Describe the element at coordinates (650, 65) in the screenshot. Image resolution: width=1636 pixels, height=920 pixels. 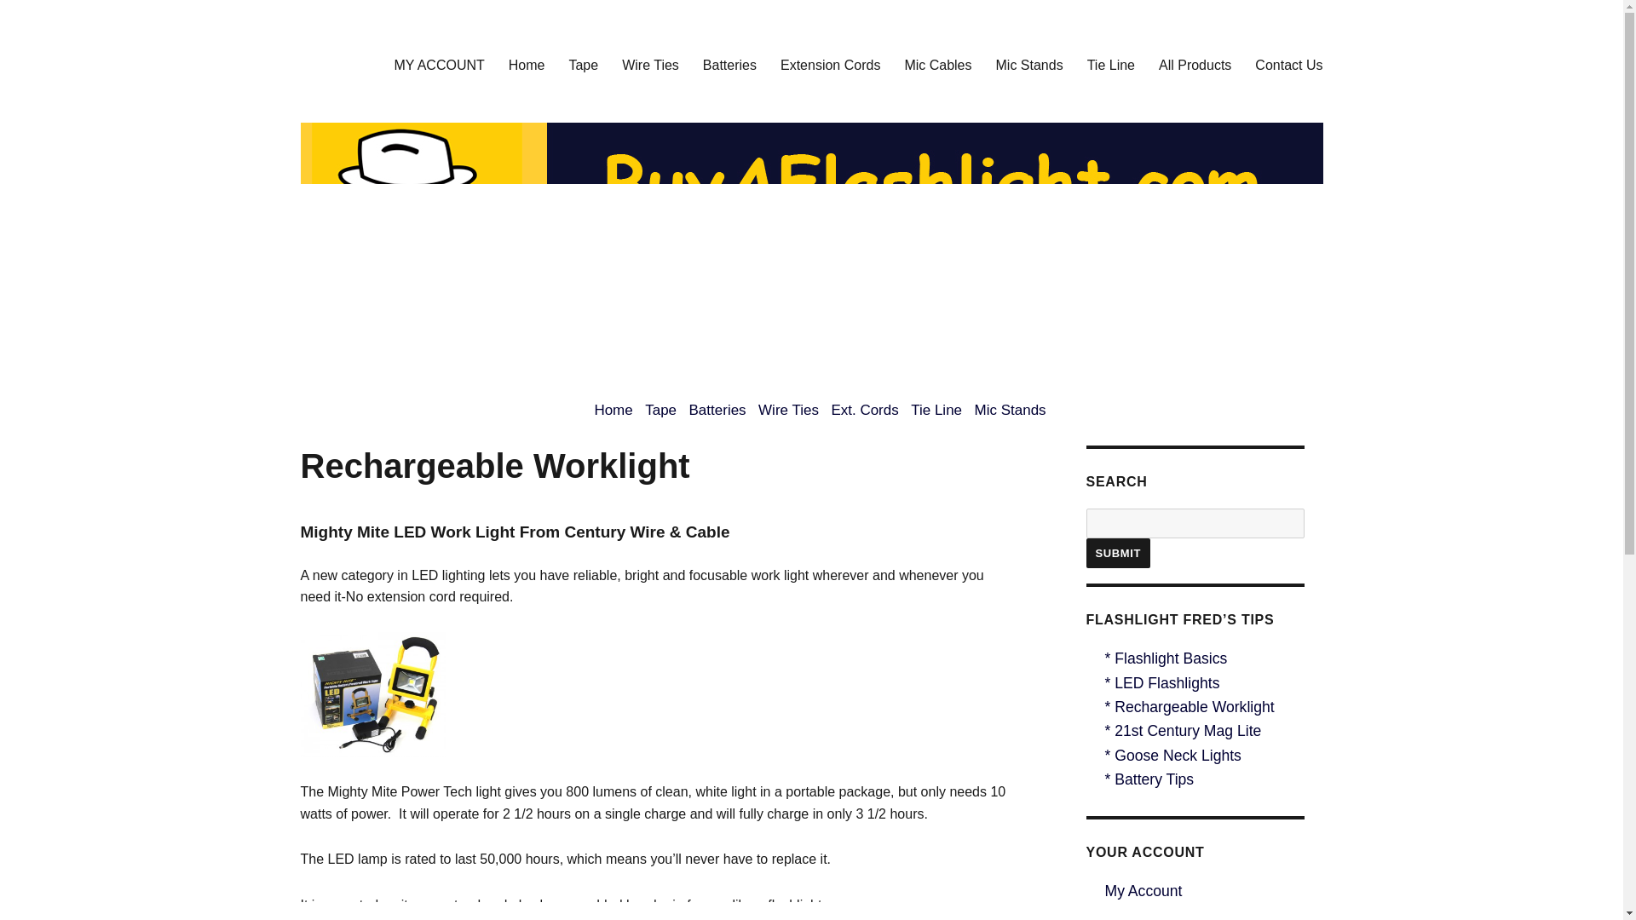
I see `Wire Ties` at that location.